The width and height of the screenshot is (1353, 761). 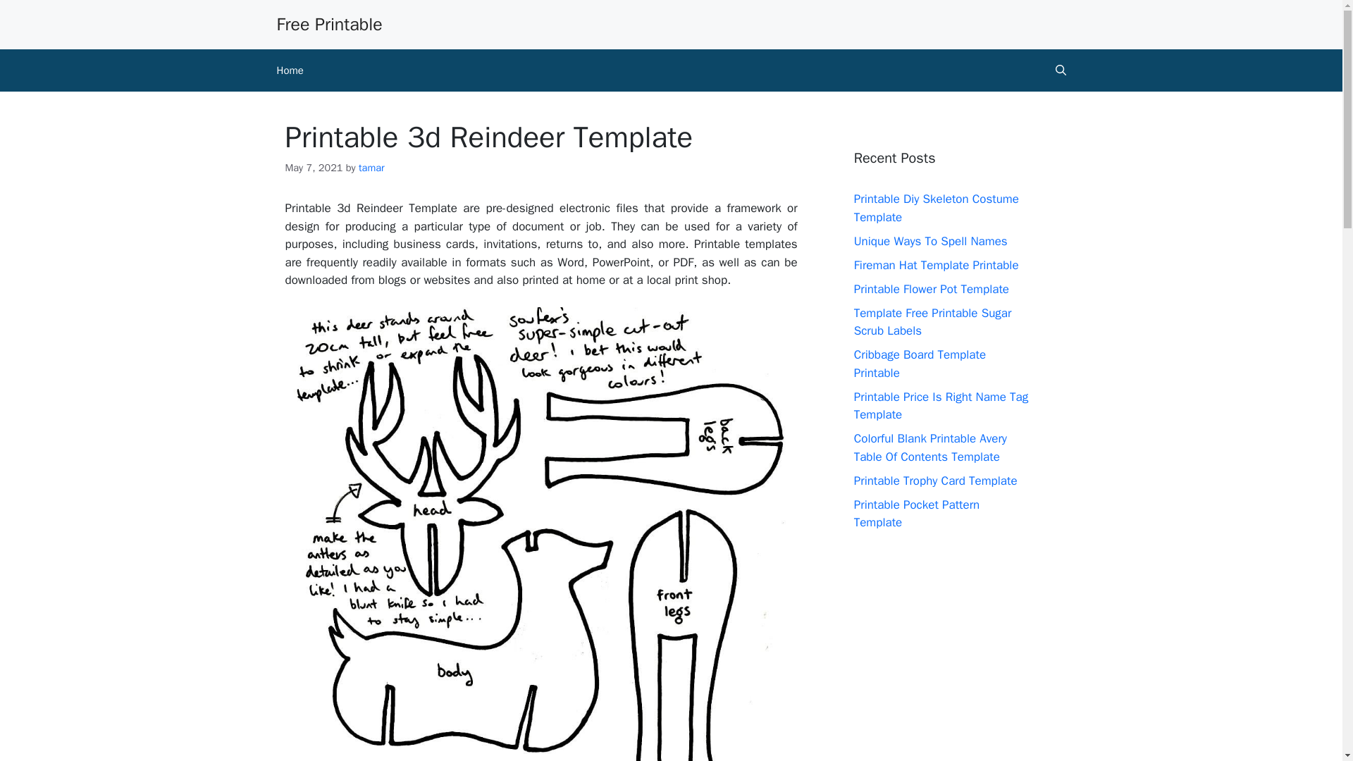 I want to click on View all posts by tamar, so click(x=371, y=168).